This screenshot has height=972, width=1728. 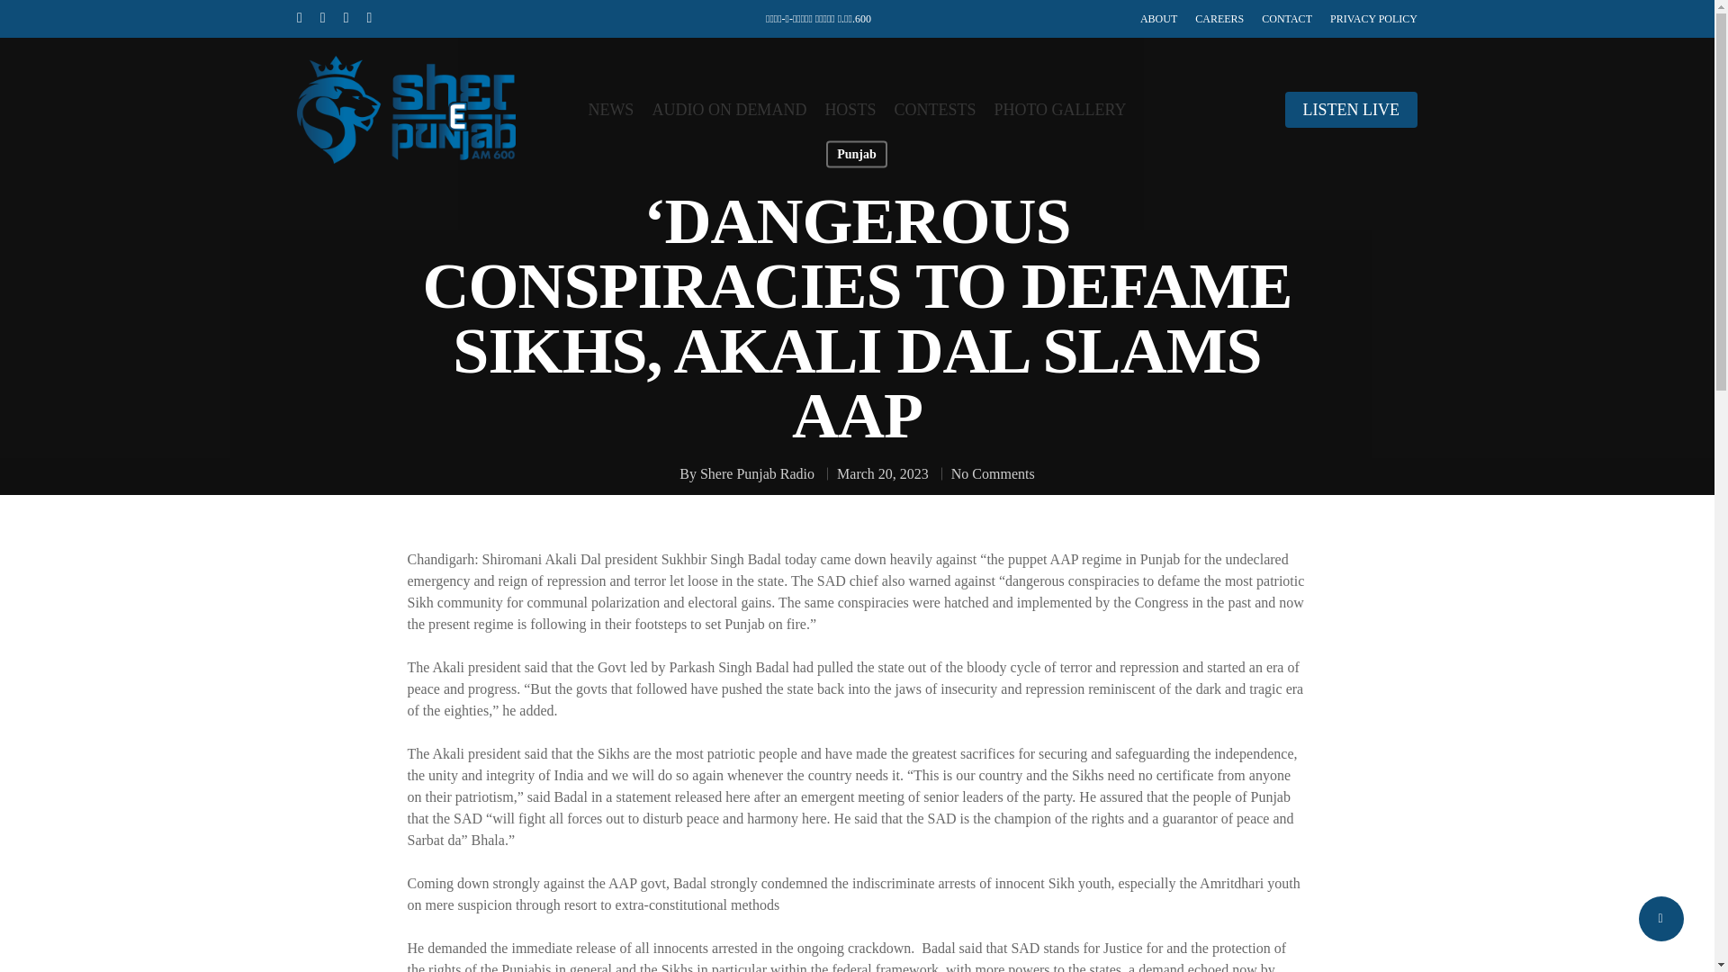 What do you see at coordinates (850, 110) in the screenshot?
I see `HOSTS` at bounding box center [850, 110].